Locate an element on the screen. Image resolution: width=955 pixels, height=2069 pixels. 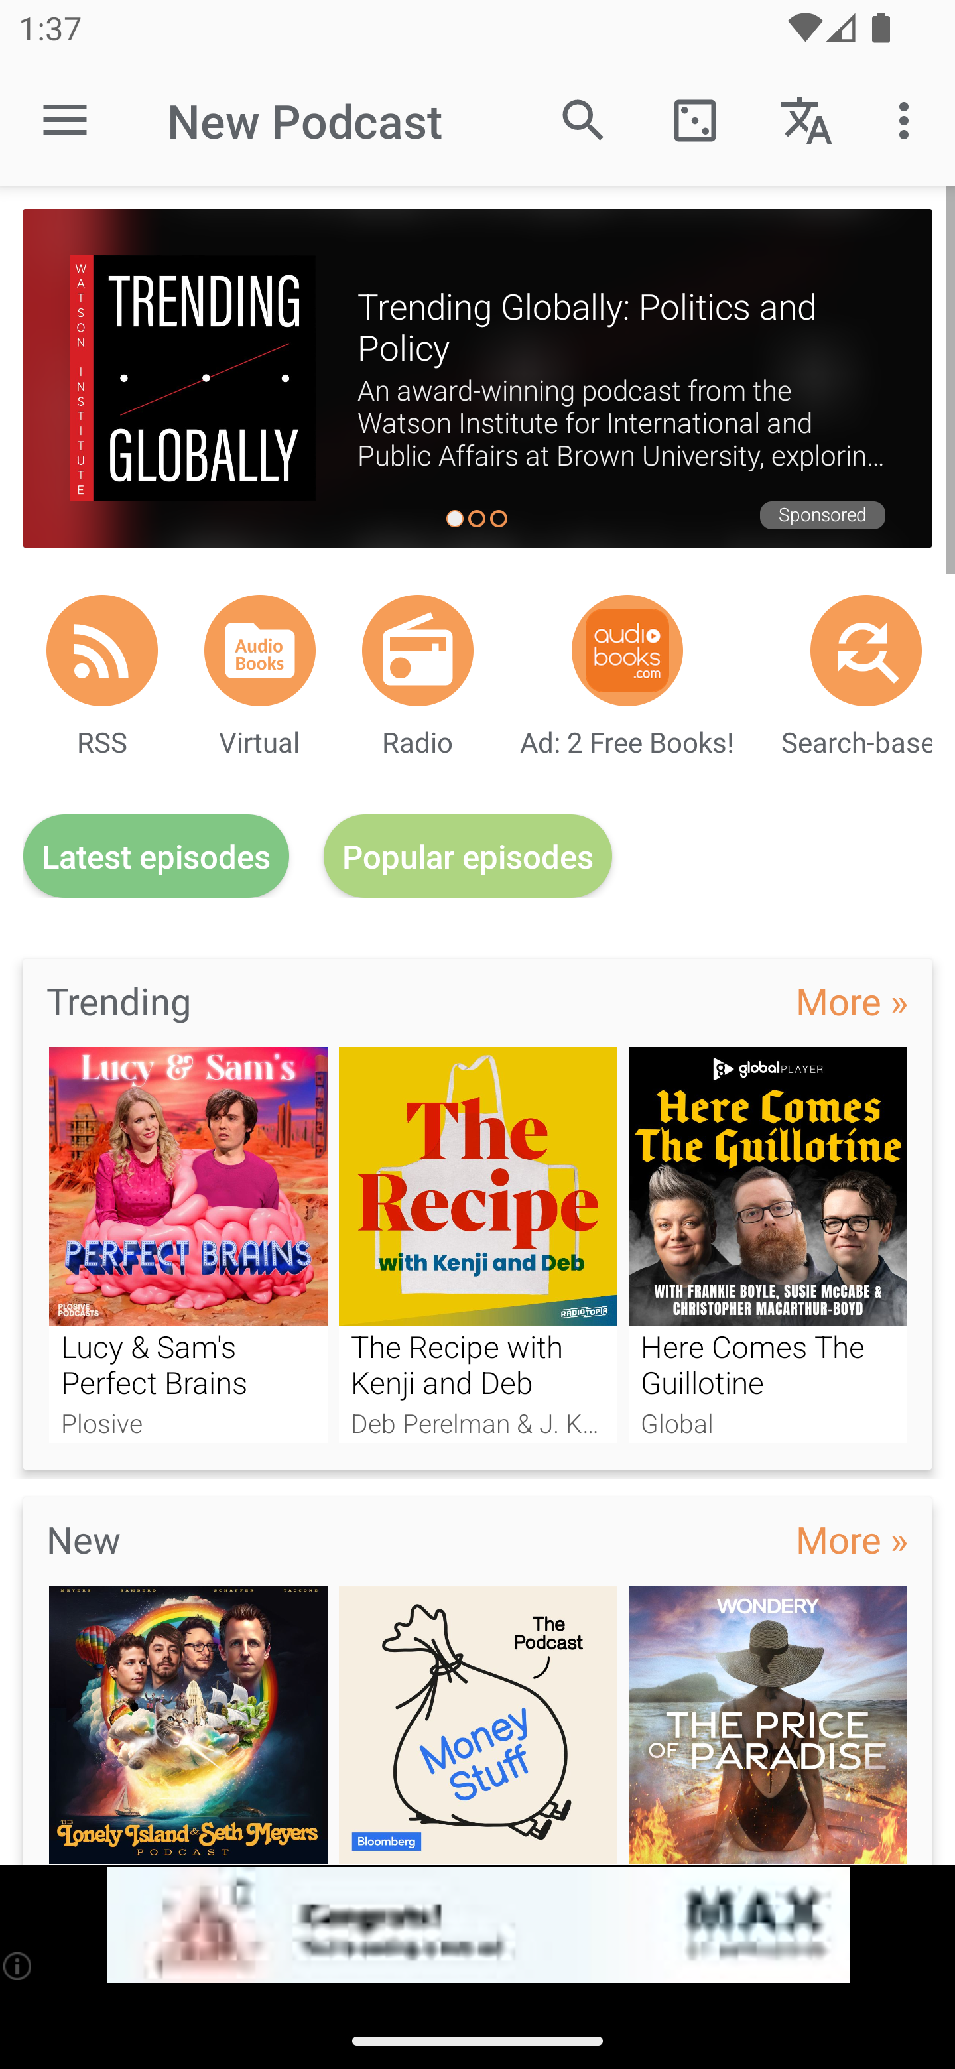
The Price of Paradise is located at coordinates (768, 1724).